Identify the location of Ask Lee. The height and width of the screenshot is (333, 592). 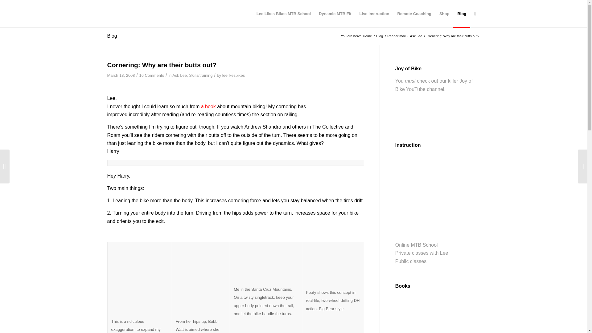
(416, 36).